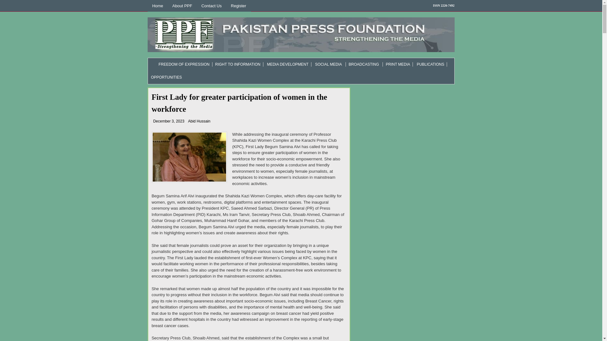 Image resolution: width=607 pixels, height=341 pixels. Describe the element at coordinates (238, 6) in the screenshot. I see `Register` at that location.